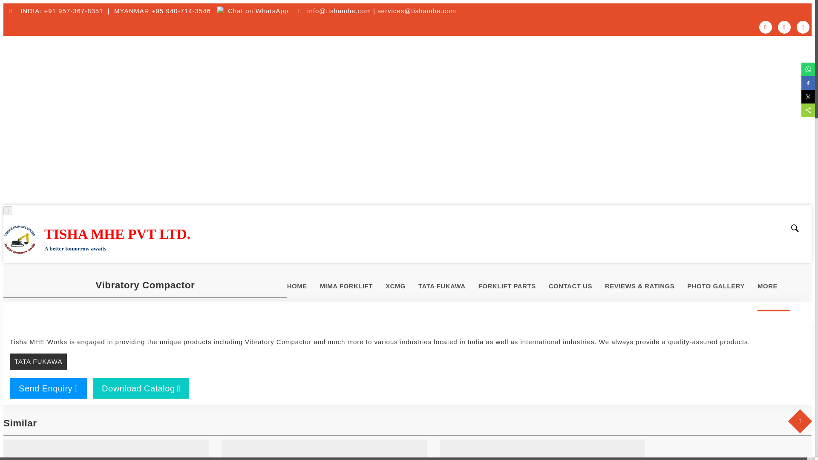 This screenshot has width=818, height=460. I want to click on CONTACT US, so click(577, 286).